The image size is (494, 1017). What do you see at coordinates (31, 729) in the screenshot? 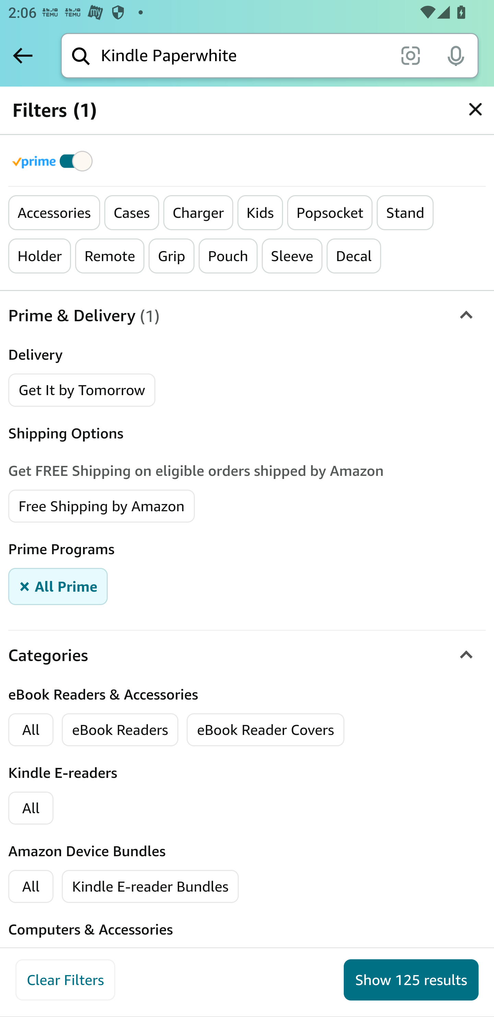
I see `All` at bounding box center [31, 729].